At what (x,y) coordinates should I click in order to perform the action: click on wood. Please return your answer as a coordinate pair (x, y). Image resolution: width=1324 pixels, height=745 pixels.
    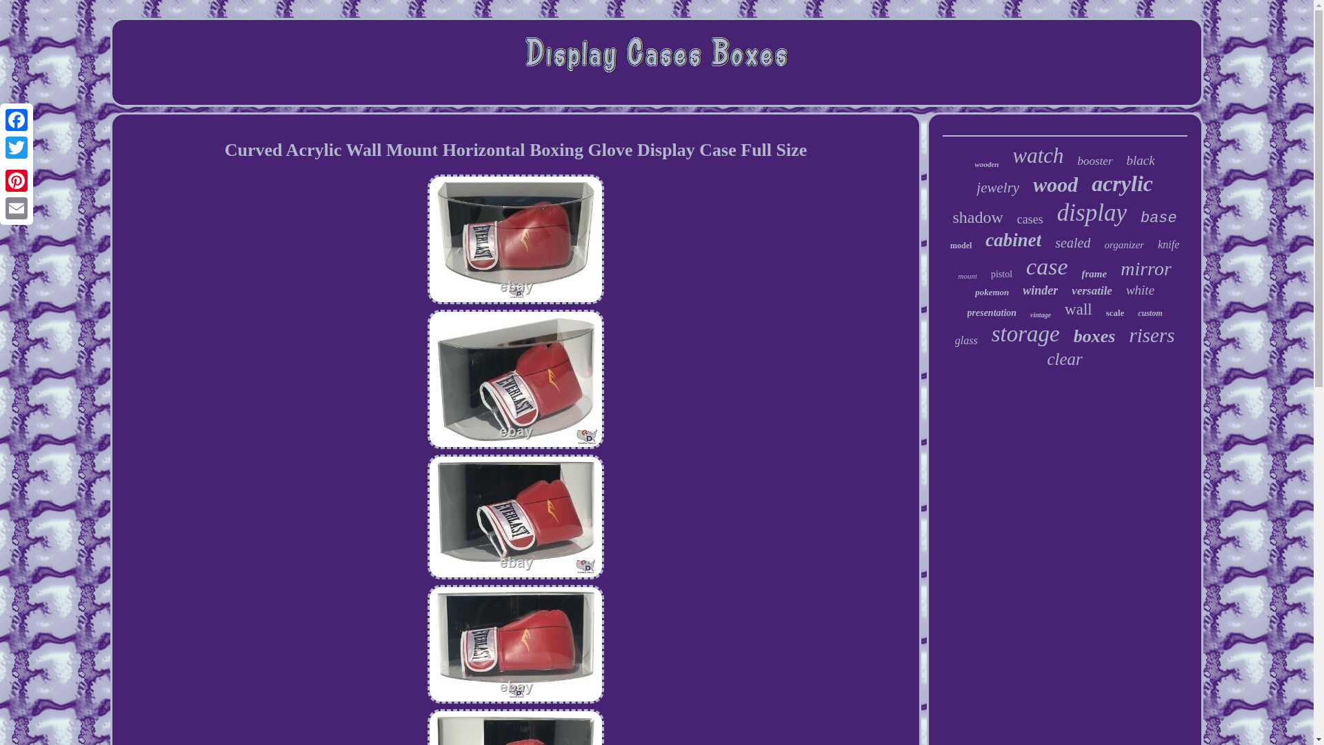
    Looking at the image, I should click on (1055, 185).